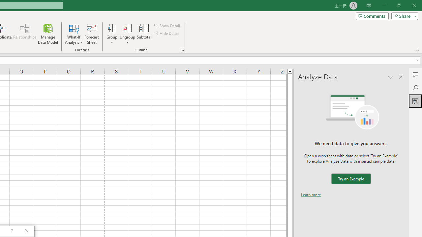 Image resolution: width=422 pixels, height=237 pixels. I want to click on Share, so click(403, 16).